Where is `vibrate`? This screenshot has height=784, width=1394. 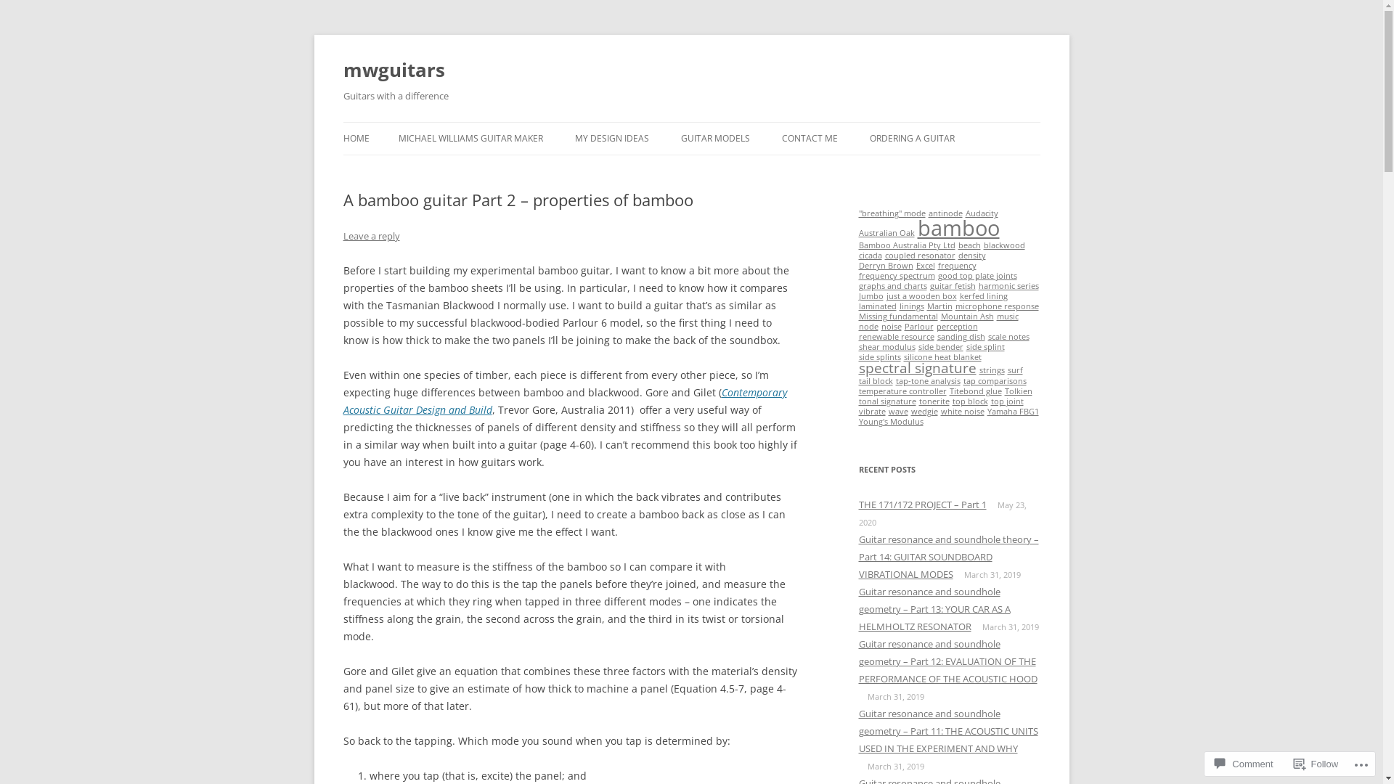 vibrate is located at coordinates (871, 412).